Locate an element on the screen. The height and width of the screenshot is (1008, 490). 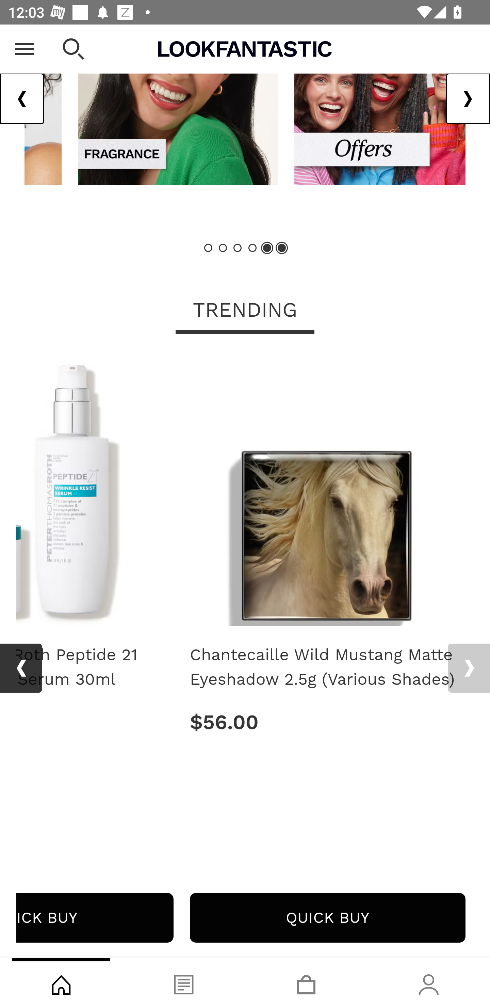
Account, tab, 4 of 4 is located at coordinates (429, 983).